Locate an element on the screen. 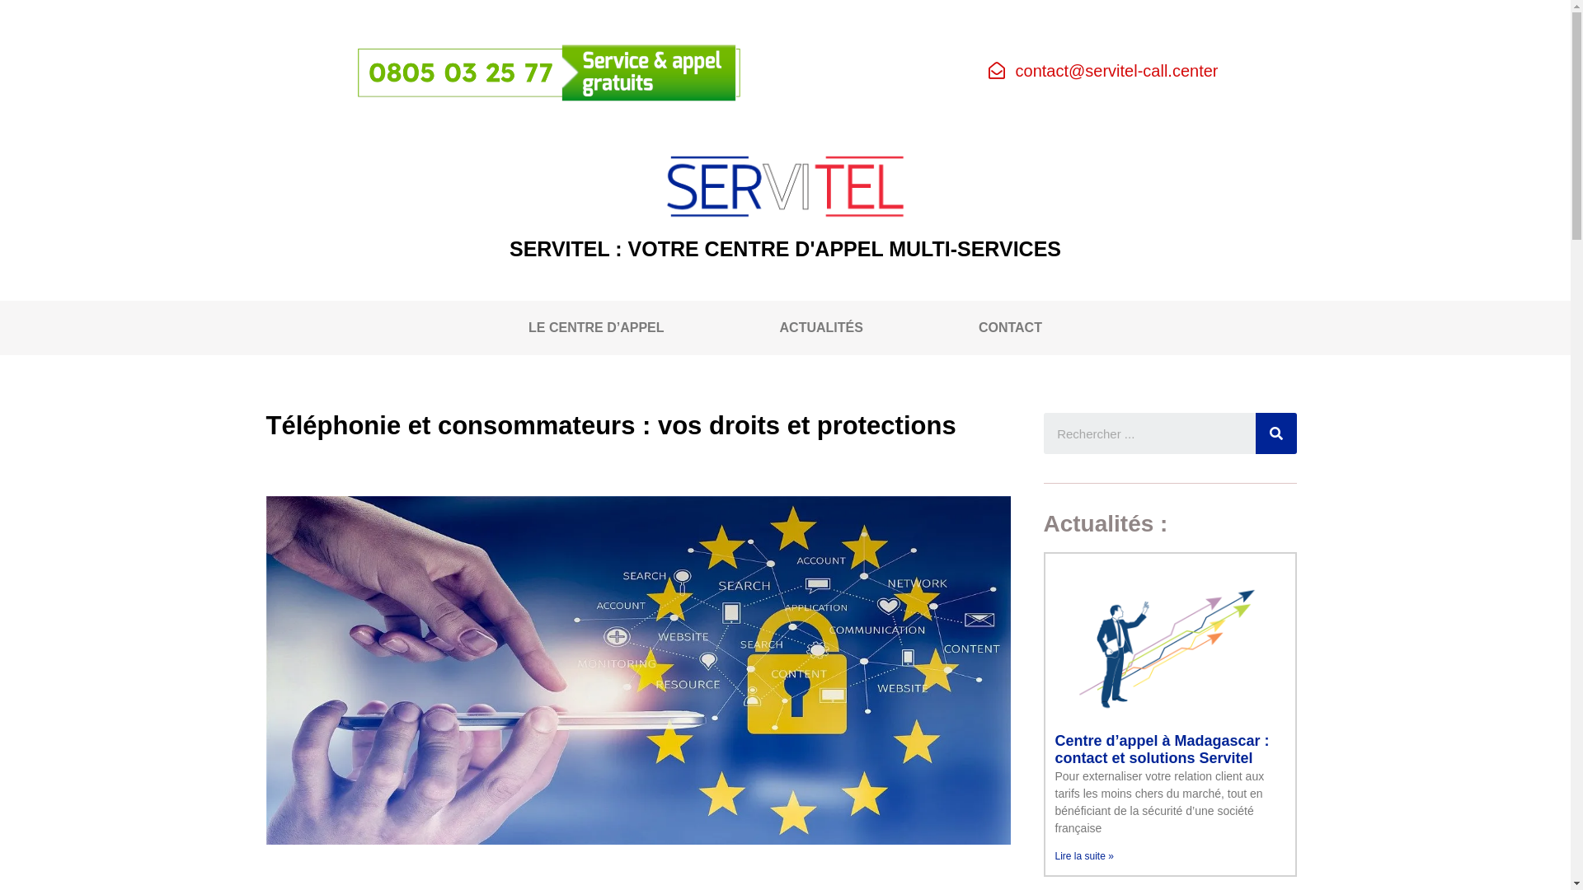 The image size is (1583, 890). CONTACT is located at coordinates (1011, 328).